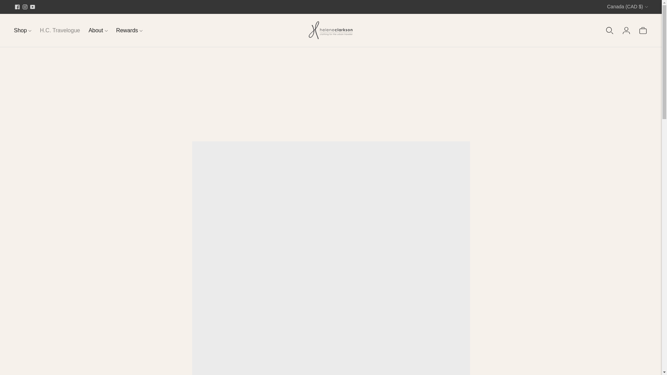  Describe the element at coordinates (17, 7) in the screenshot. I see `Helene Clarkson Design on Facebook` at that location.